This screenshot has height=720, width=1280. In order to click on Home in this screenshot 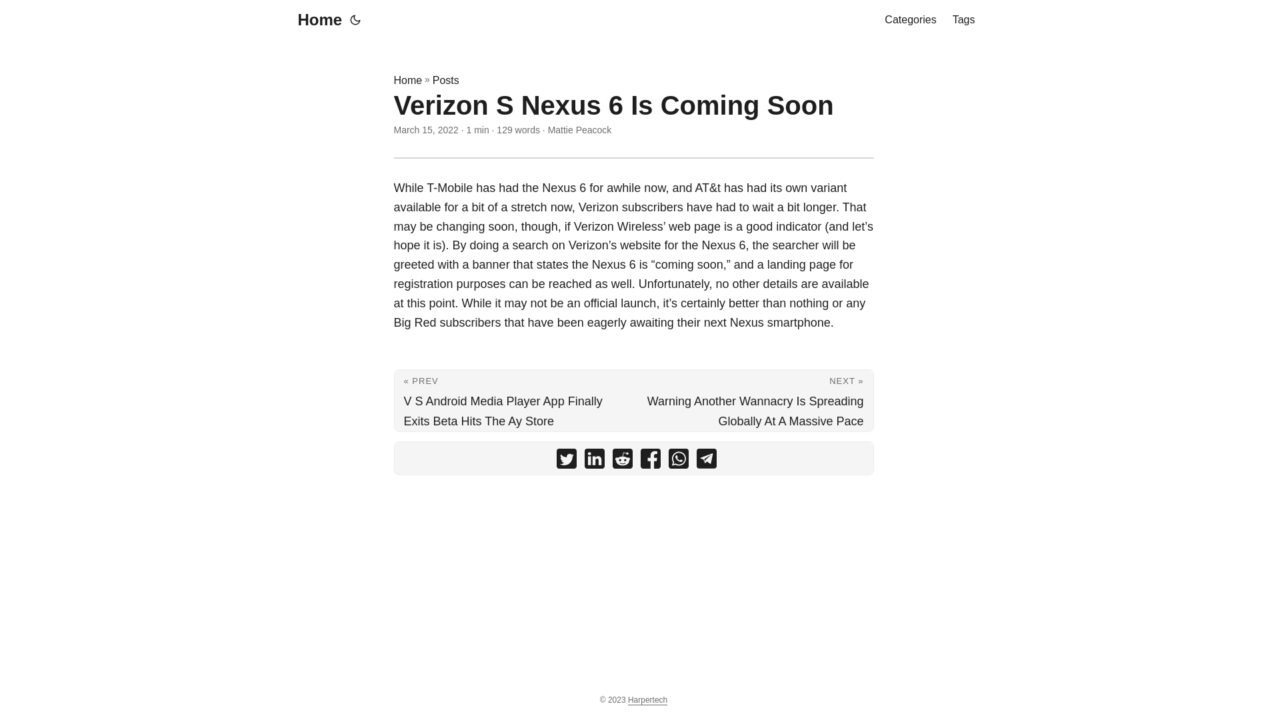, I will do `click(407, 80)`.